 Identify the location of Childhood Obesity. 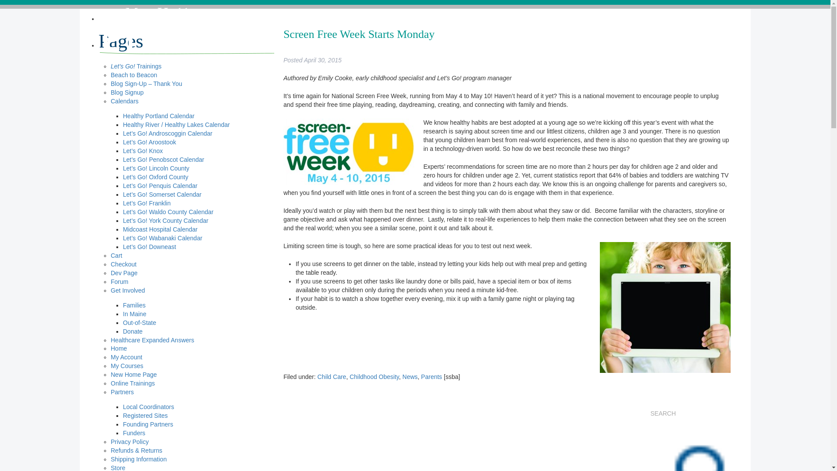
(374, 377).